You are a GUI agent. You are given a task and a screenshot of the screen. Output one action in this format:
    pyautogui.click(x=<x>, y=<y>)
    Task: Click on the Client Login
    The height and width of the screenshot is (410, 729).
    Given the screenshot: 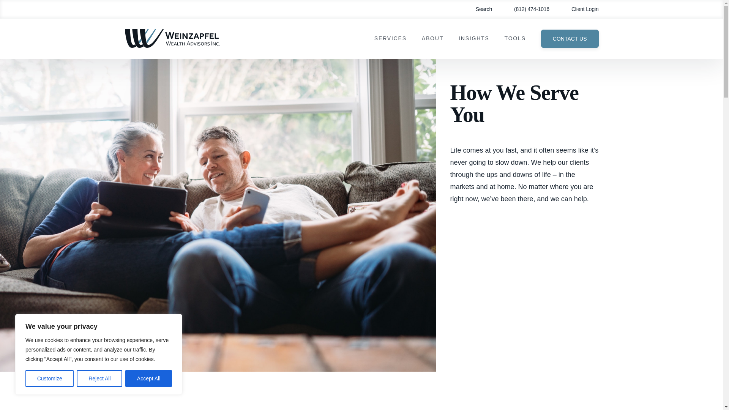 What is the action you would take?
    pyautogui.click(x=579, y=9)
    